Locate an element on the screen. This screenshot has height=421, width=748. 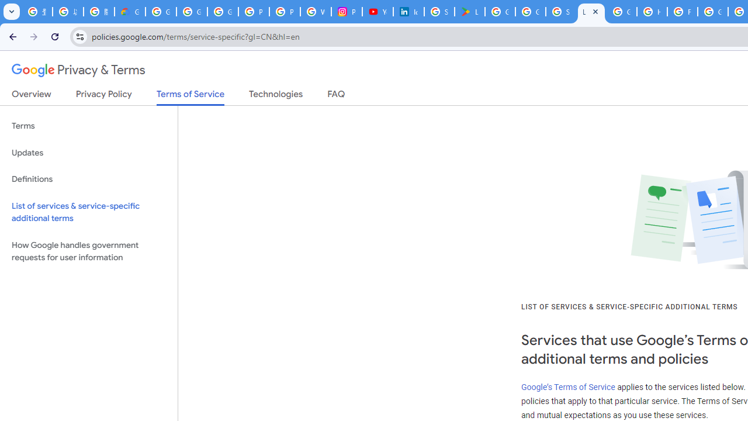
Terms of Service is located at coordinates (191, 97).